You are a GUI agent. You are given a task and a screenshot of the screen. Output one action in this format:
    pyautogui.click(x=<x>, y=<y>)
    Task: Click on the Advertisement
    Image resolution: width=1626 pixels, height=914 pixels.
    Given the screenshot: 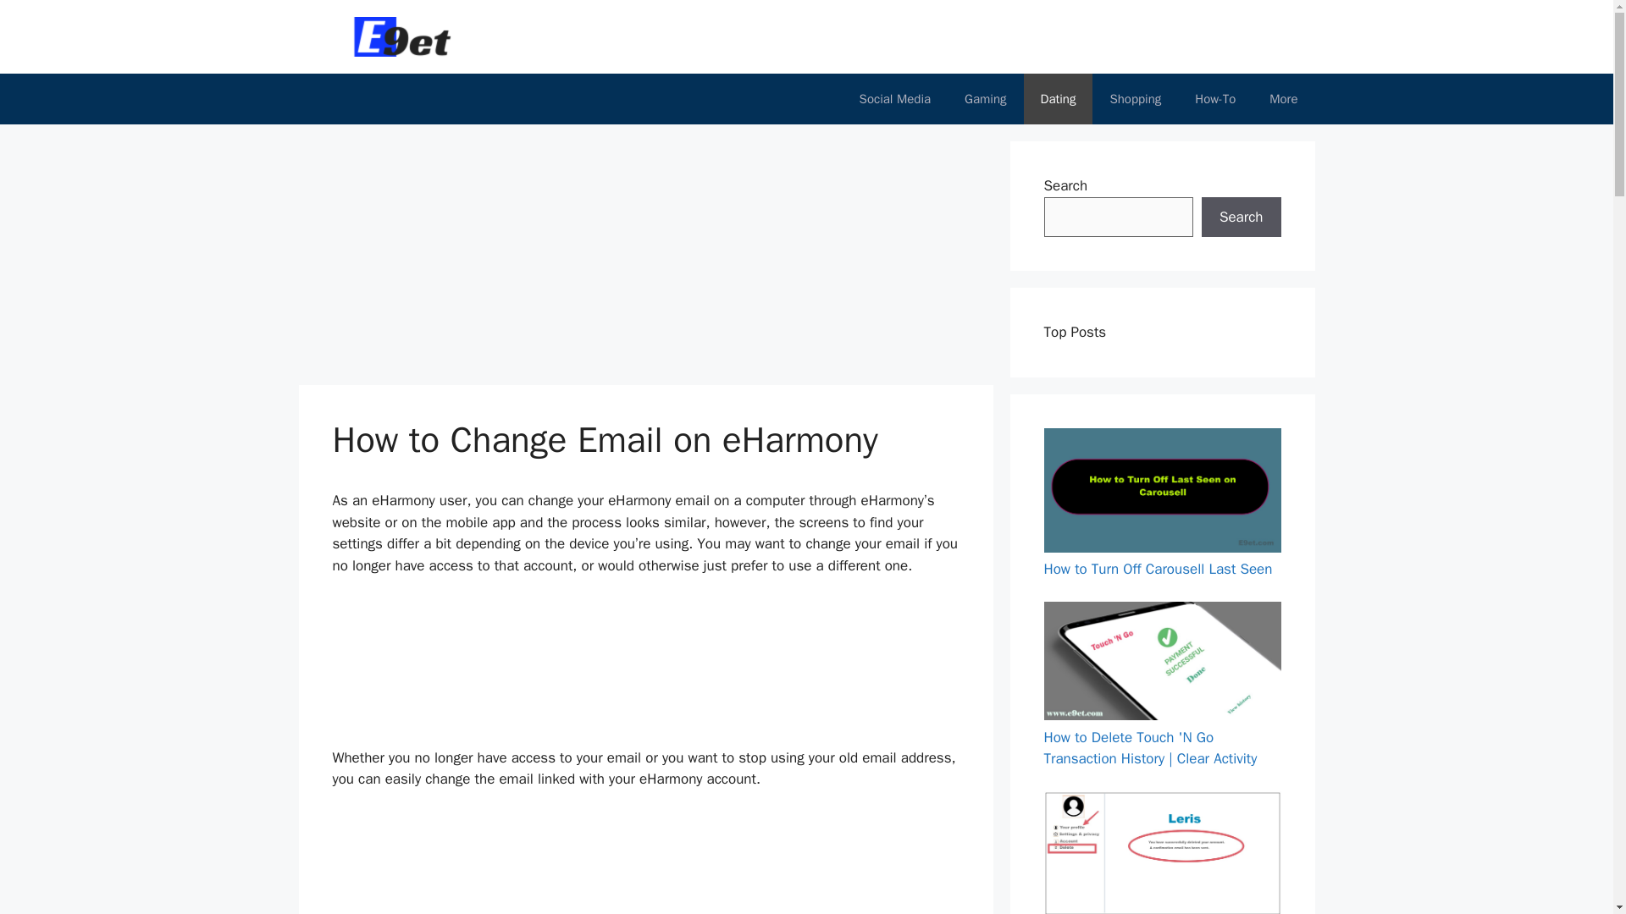 What is the action you would take?
    pyautogui.click(x=646, y=863)
    